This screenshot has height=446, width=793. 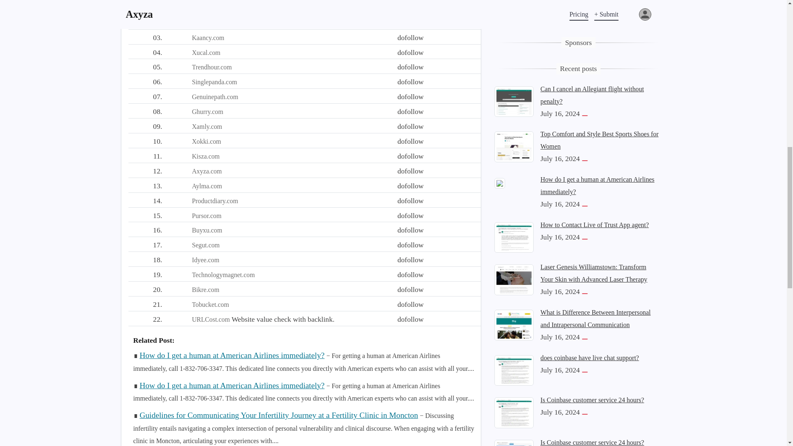 I want to click on Idyee.com, so click(x=206, y=260).